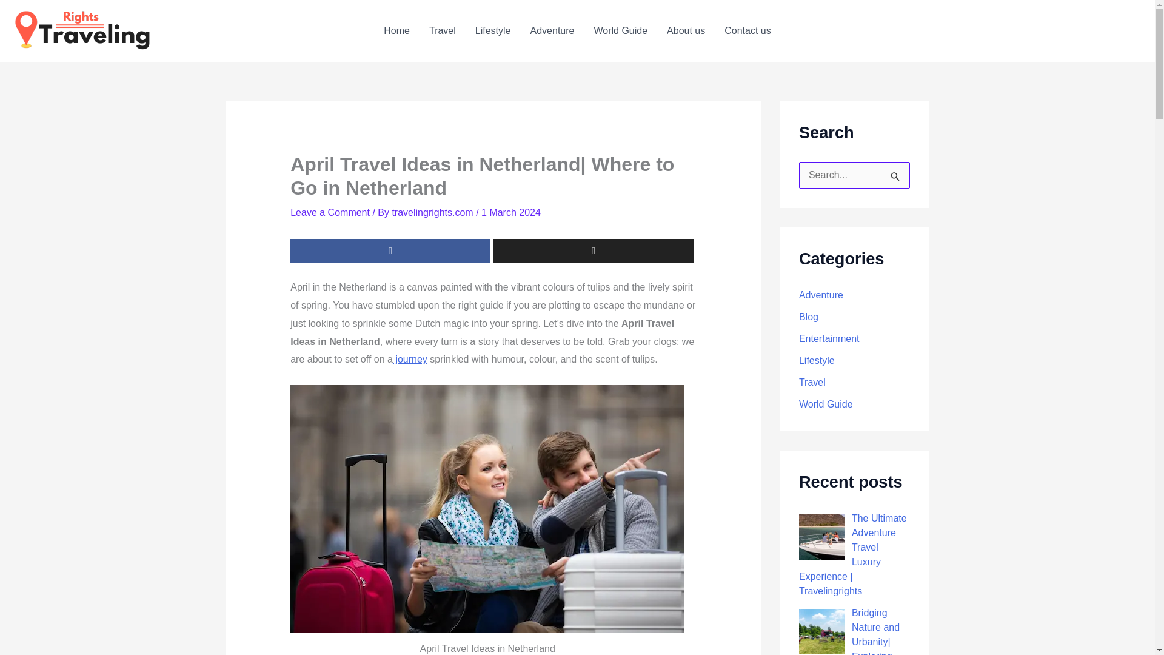 This screenshot has height=655, width=1164. I want to click on journey, so click(410, 359).